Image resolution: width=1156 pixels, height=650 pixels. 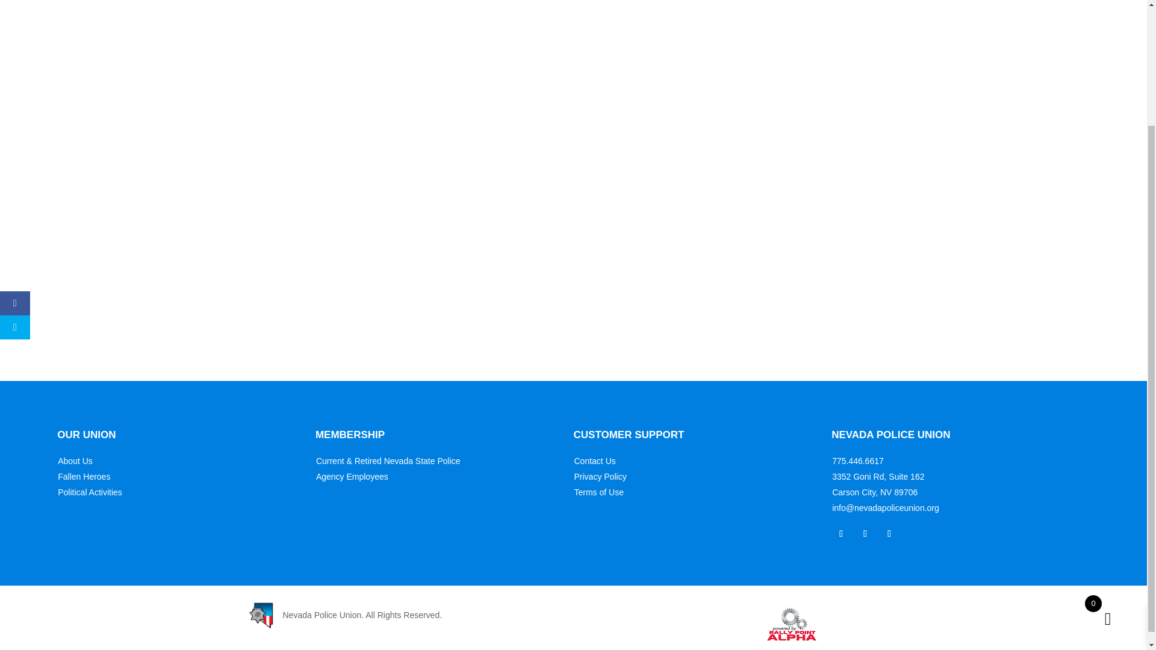 What do you see at coordinates (653, 327) in the screenshot?
I see `216346` at bounding box center [653, 327].